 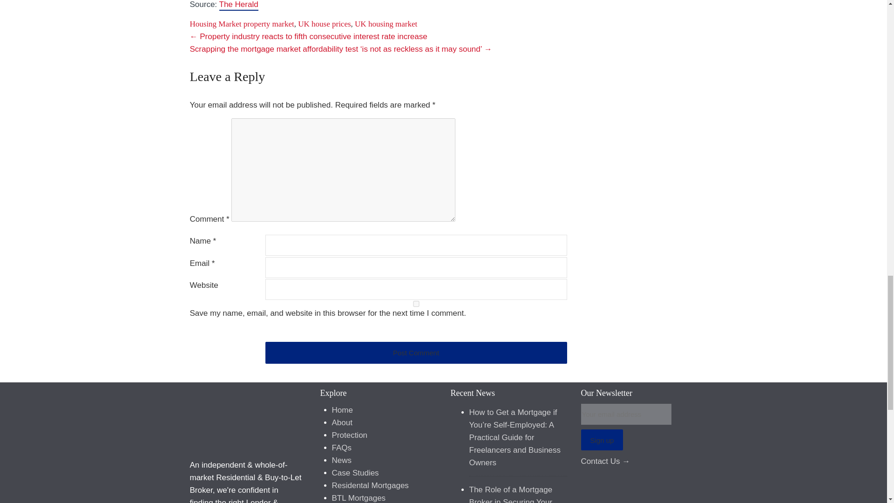 What do you see at coordinates (416, 353) in the screenshot?
I see `Post Comment` at bounding box center [416, 353].